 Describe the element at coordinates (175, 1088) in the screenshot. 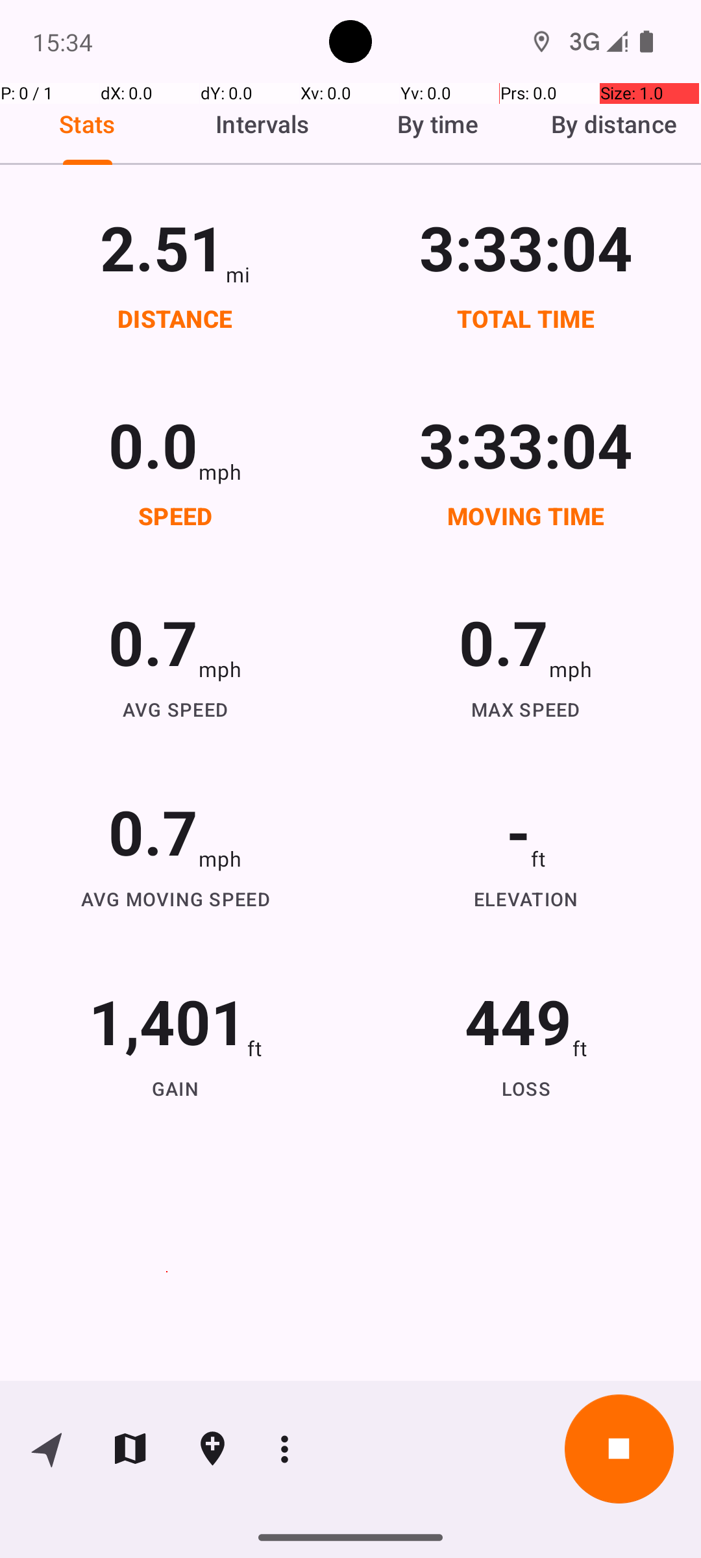

I see `GAIN` at that location.